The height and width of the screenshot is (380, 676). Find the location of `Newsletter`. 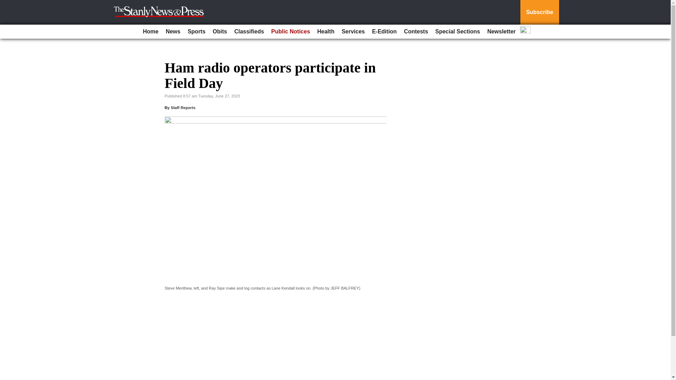

Newsletter is located at coordinates (501, 32).